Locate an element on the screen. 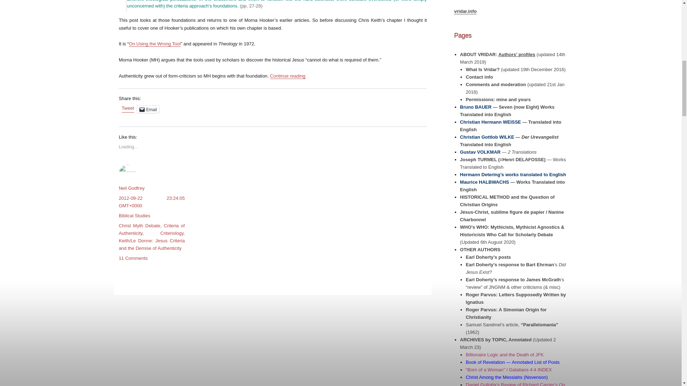  Email is located at coordinates (148, 109).